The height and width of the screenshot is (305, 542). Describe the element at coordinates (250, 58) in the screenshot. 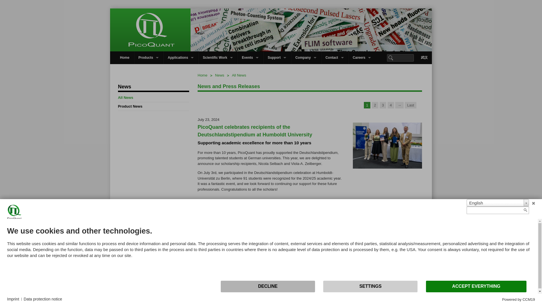

I see `Events` at that location.